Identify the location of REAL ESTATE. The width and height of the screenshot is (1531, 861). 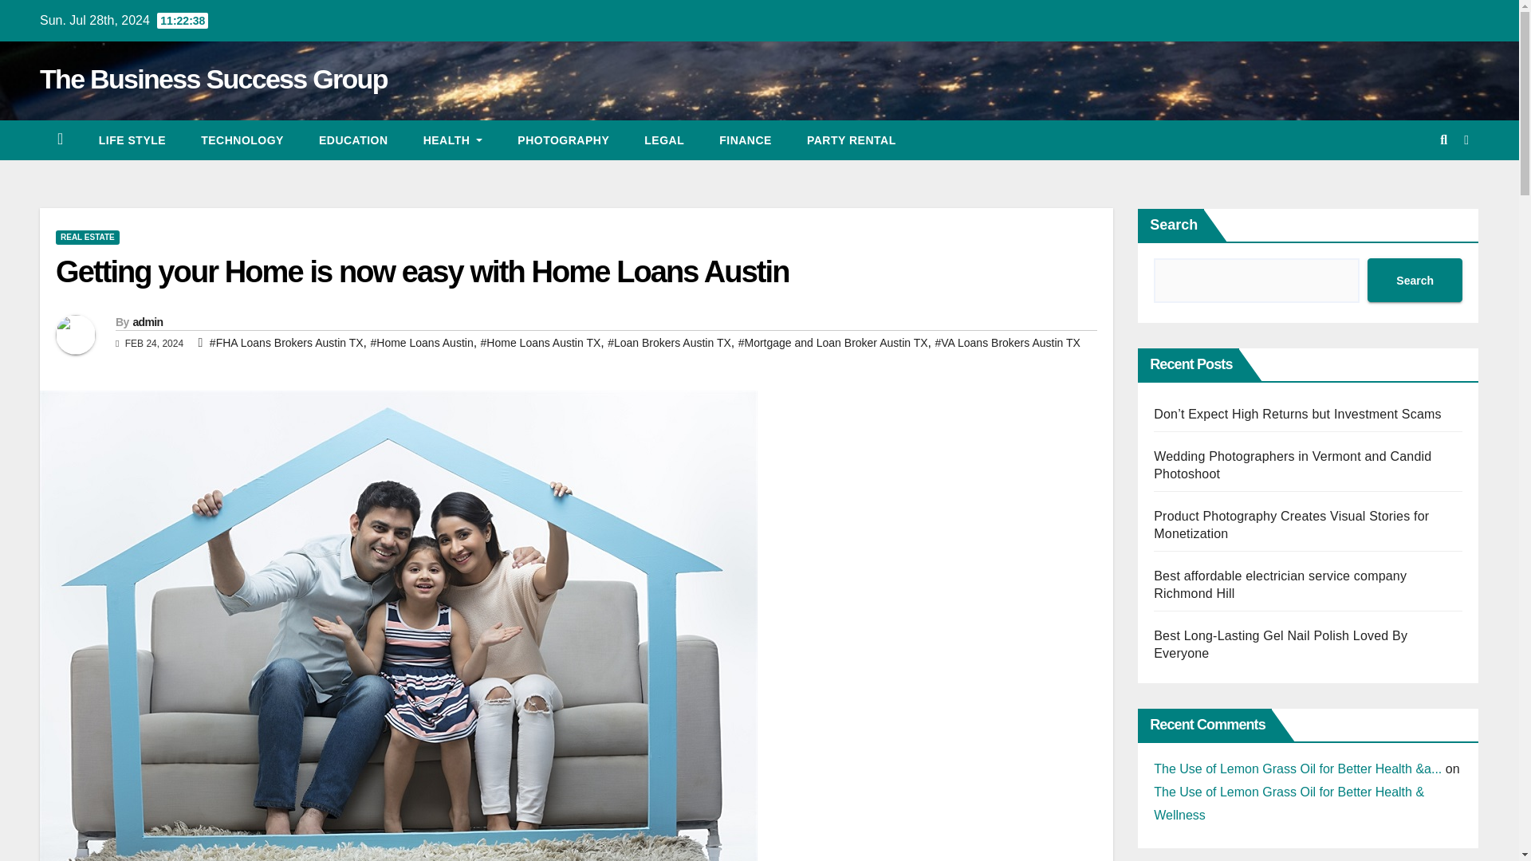
(87, 238).